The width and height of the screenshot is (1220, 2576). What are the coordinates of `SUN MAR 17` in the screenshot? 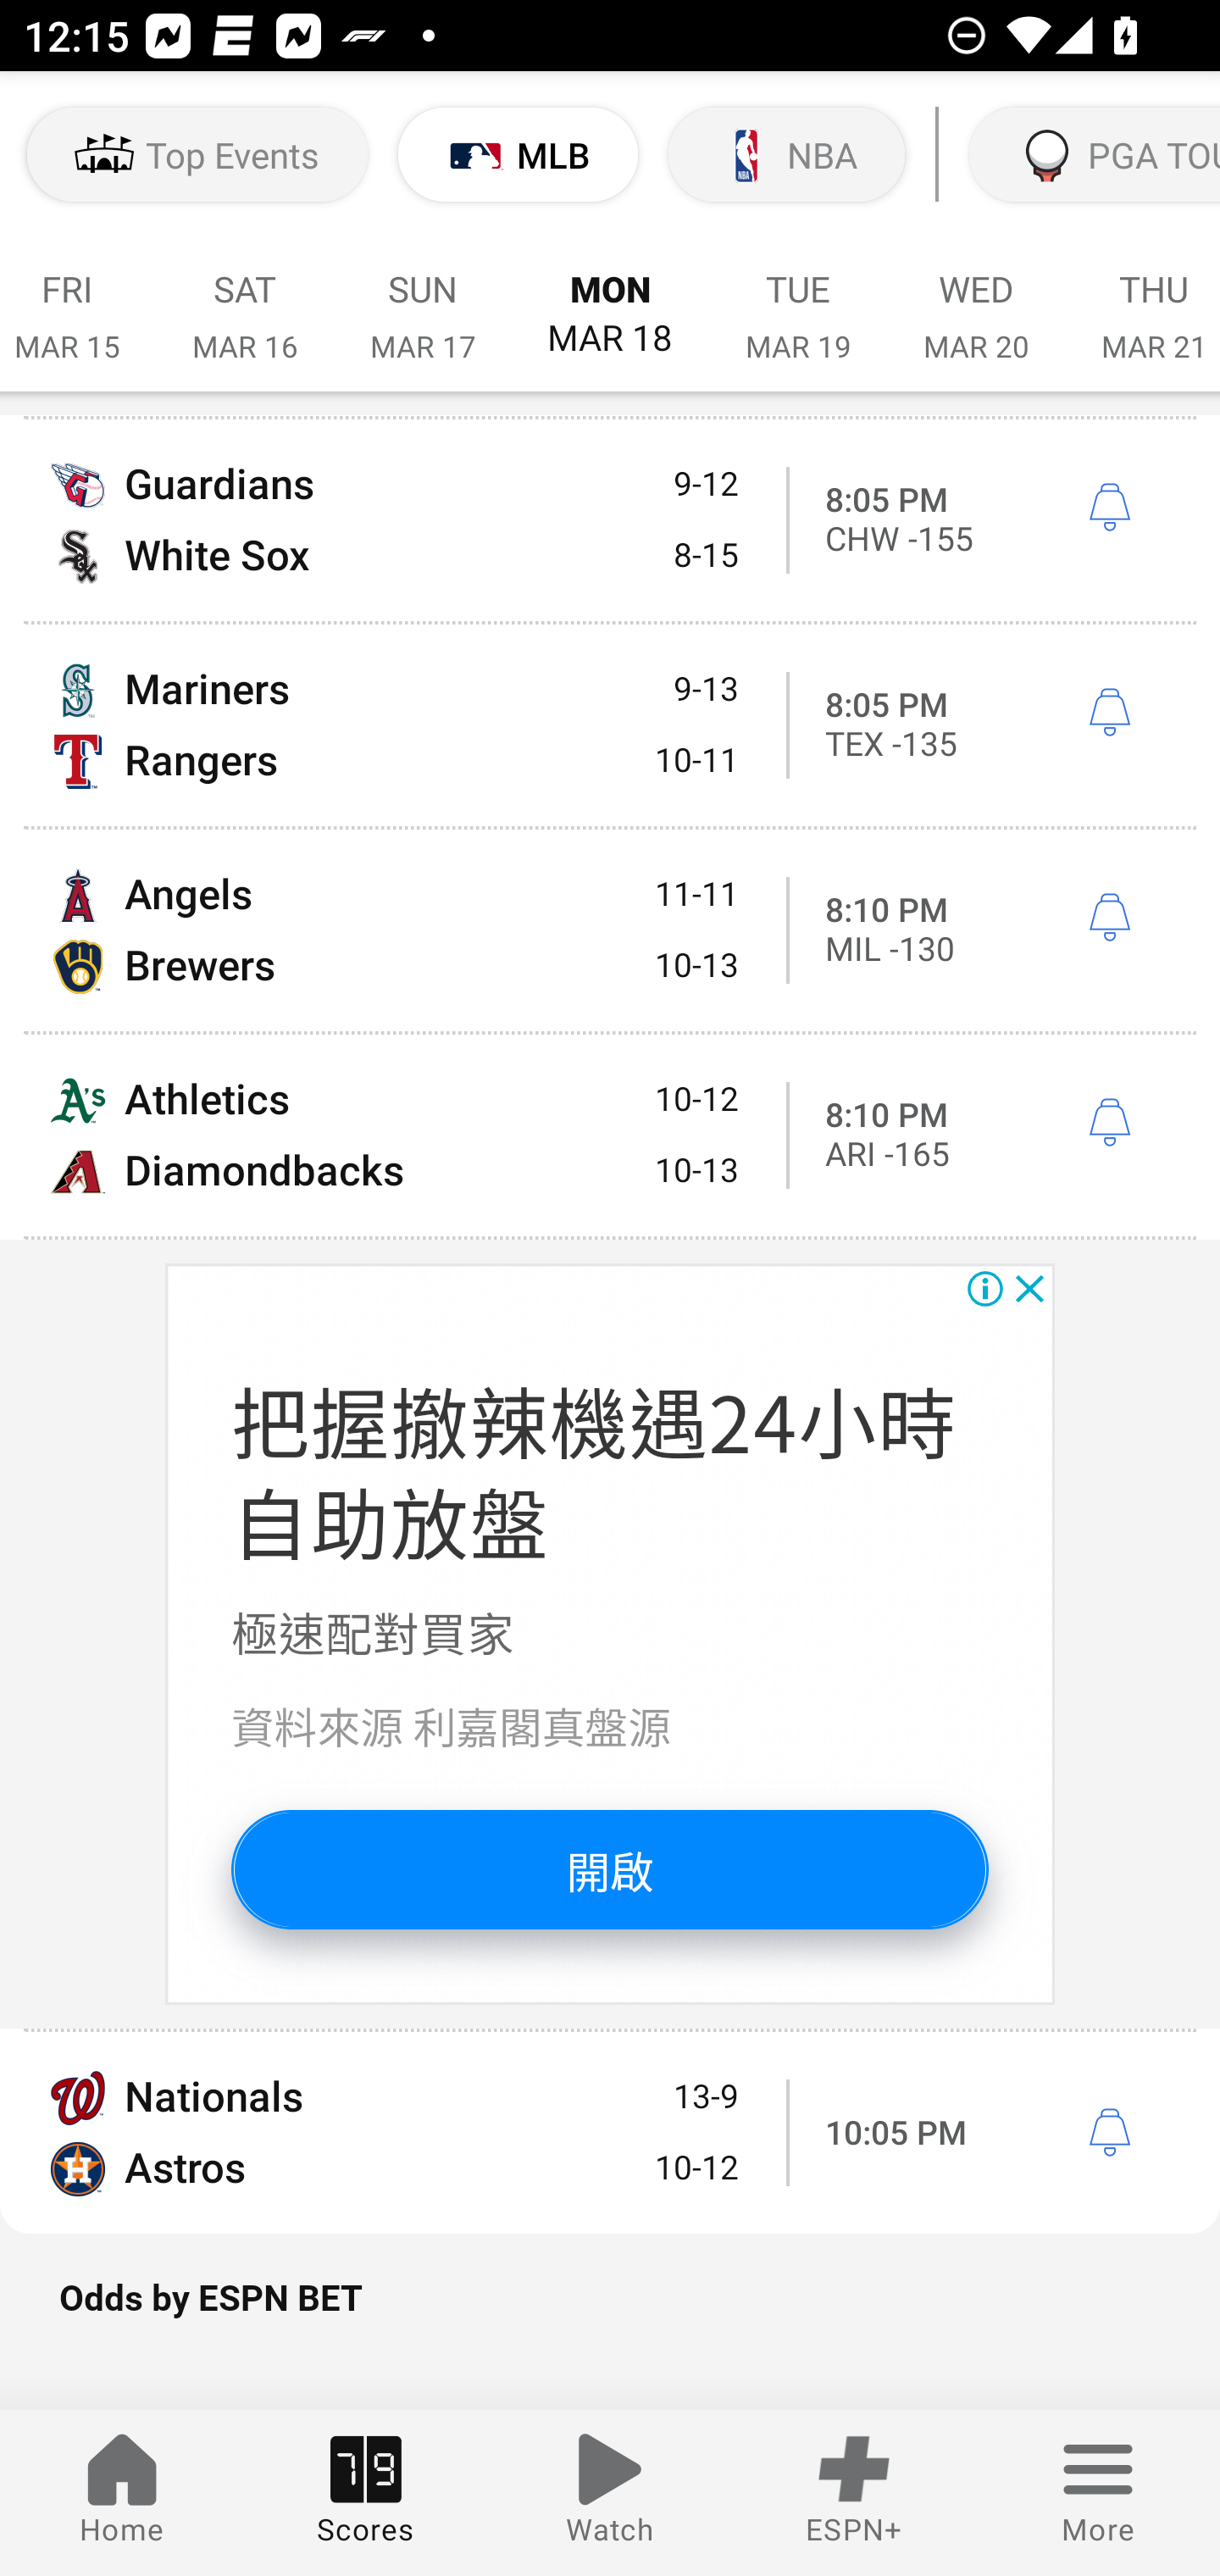 It's located at (422, 298).